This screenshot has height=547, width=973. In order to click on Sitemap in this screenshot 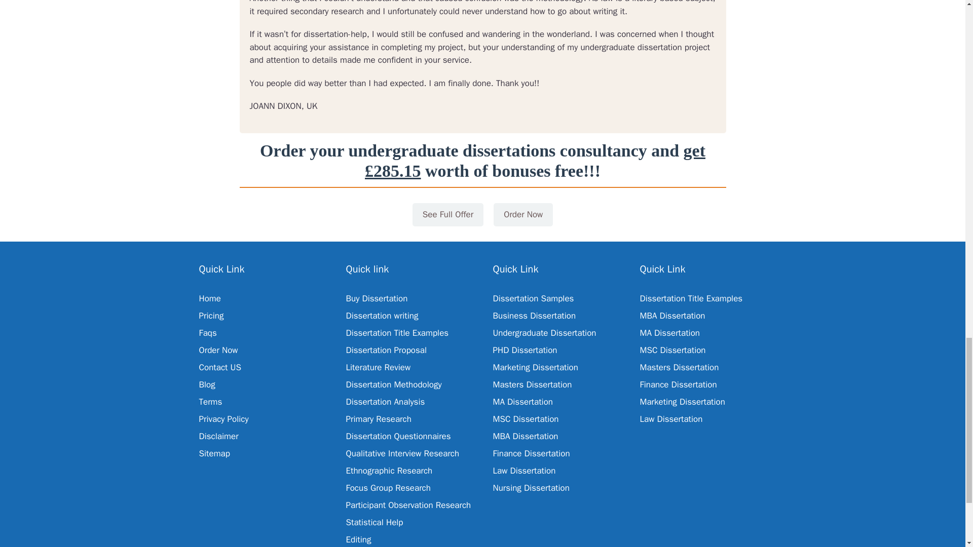, I will do `click(214, 453)`.